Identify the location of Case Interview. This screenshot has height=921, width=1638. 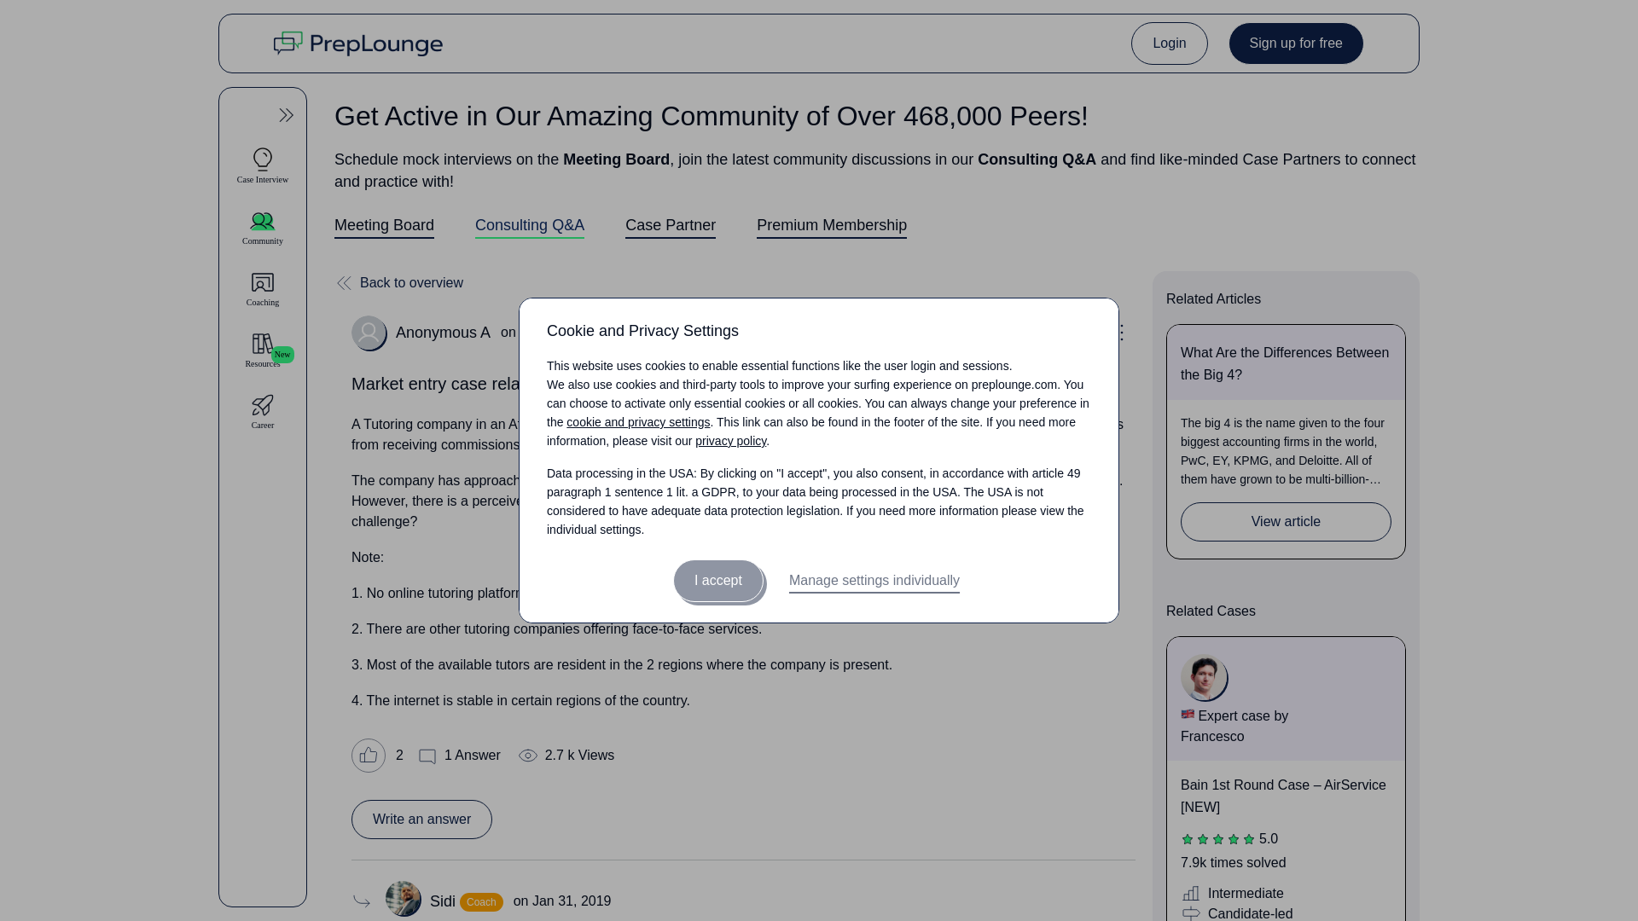
(263, 165).